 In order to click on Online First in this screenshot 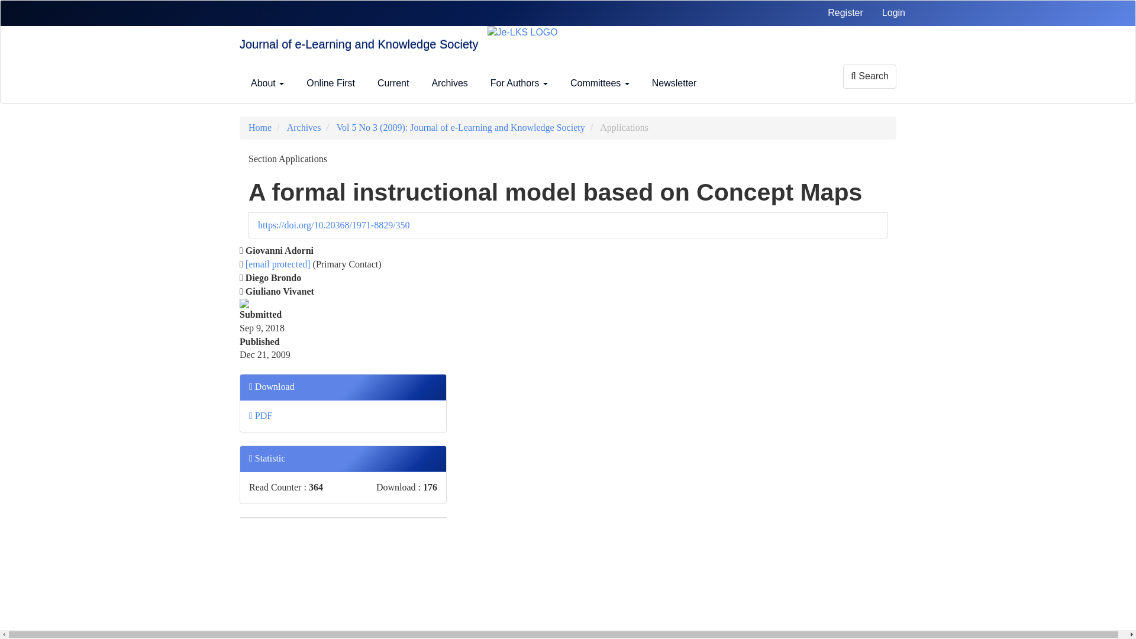, I will do `click(330, 83)`.